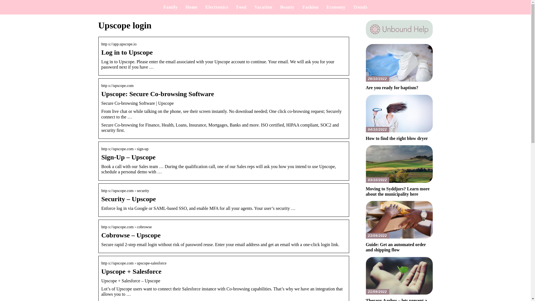 The image size is (535, 301). What do you see at coordinates (336, 7) in the screenshot?
I see `Economy` at bounding box center [336, 7].